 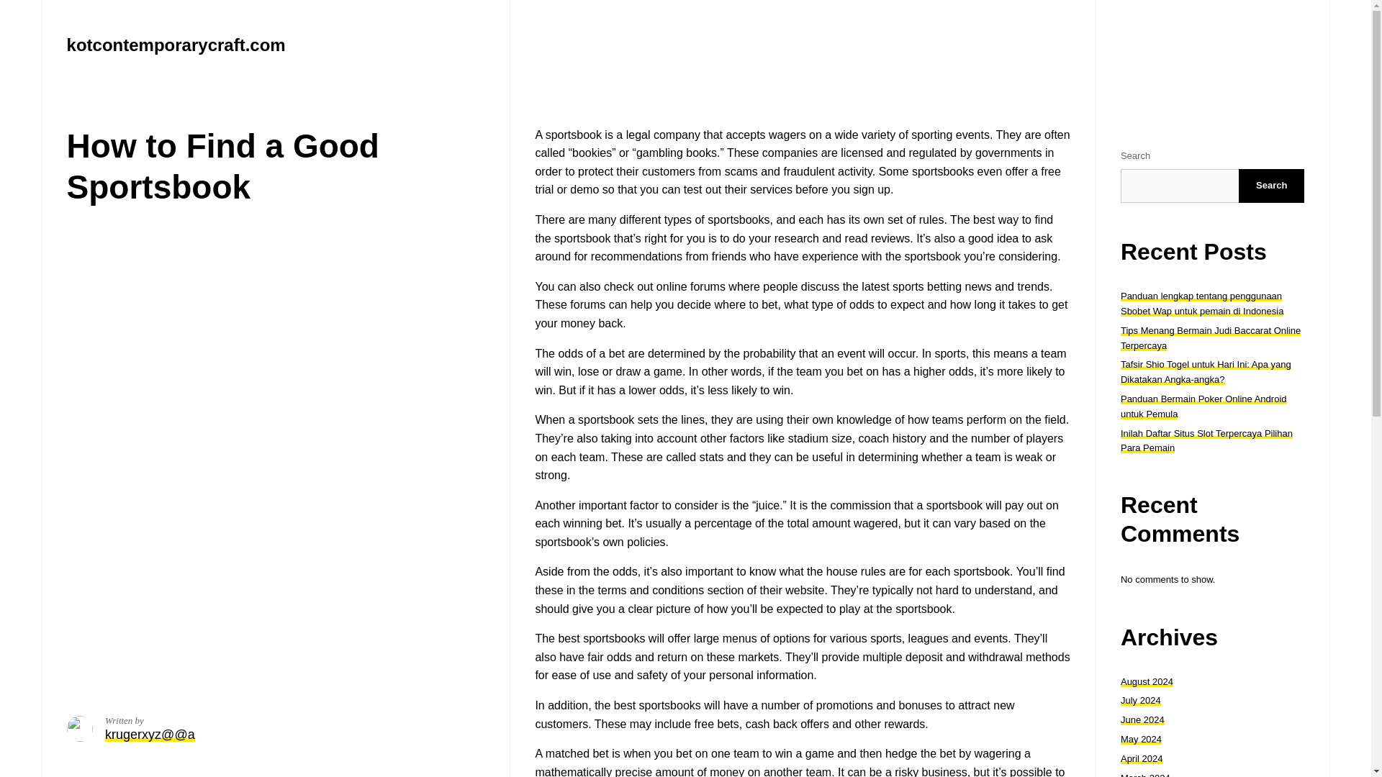 I want to click on July 2024, so click(x=1140, y=699).